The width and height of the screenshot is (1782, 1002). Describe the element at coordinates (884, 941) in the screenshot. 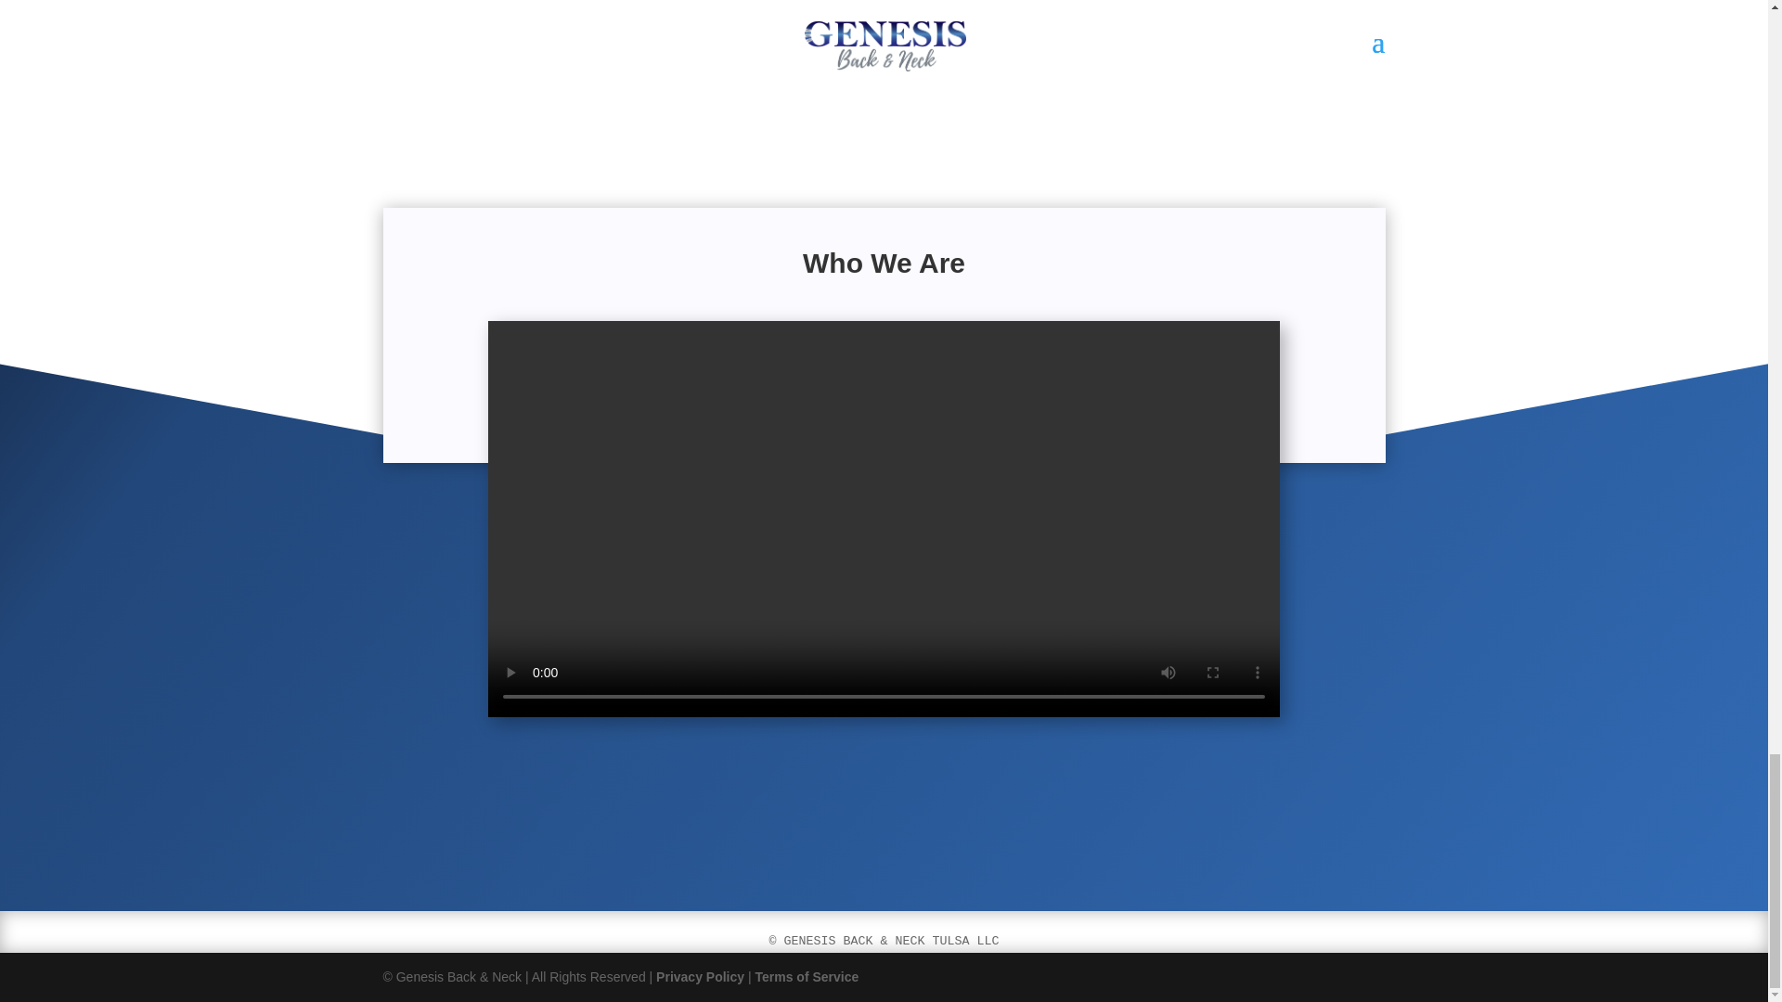

I see `Page 1` at that location.